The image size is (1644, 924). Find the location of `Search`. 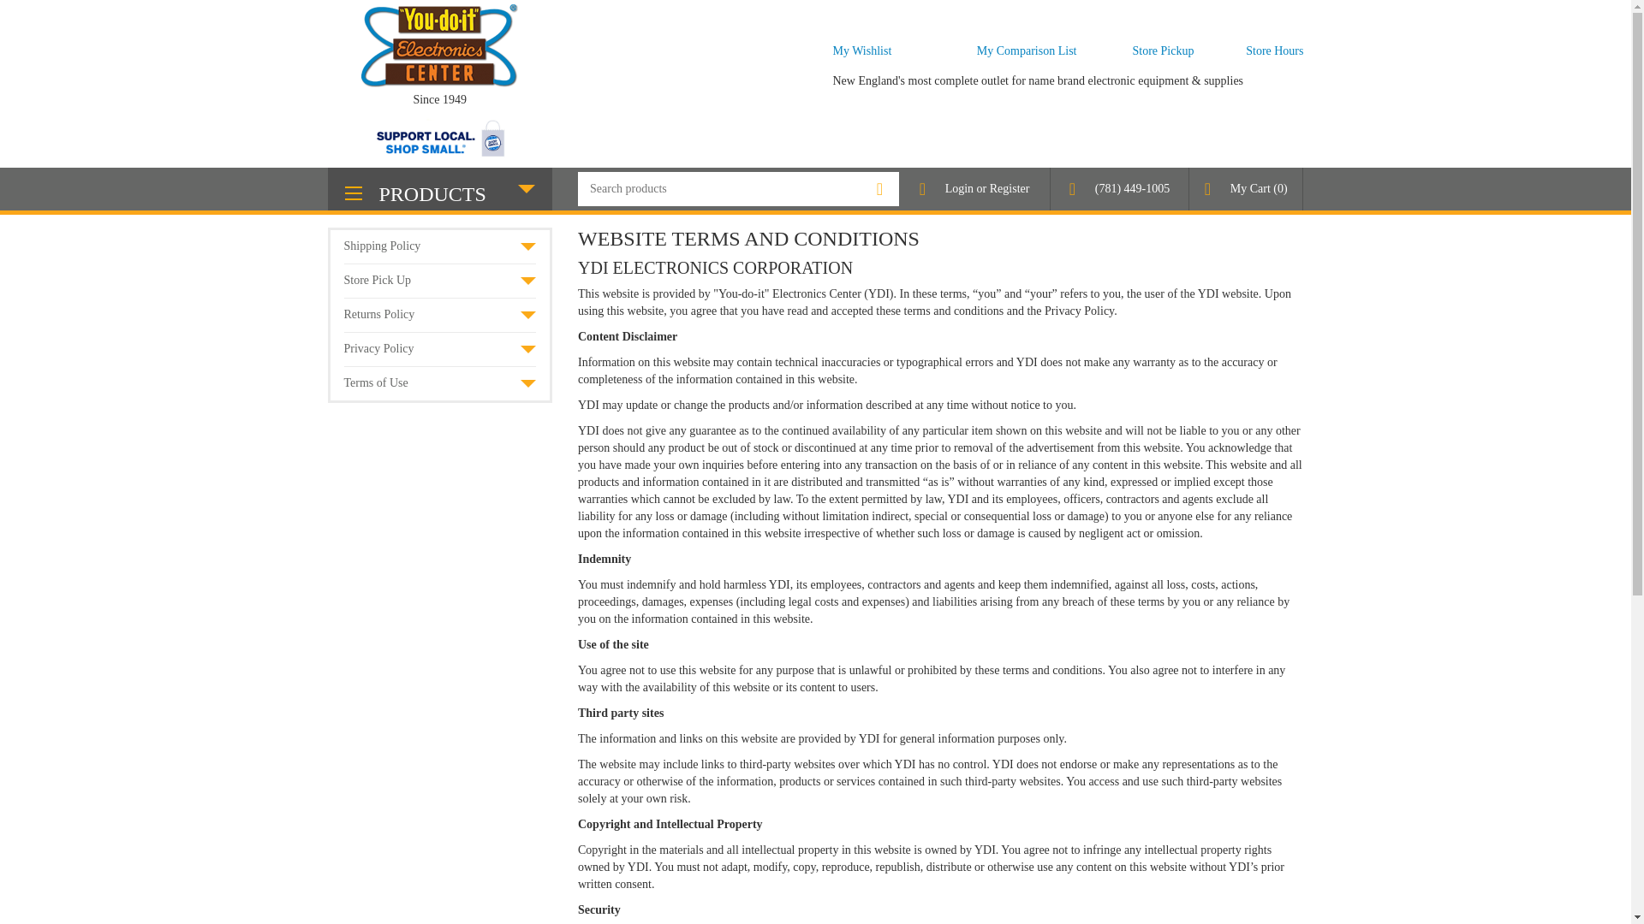

Search is located at coordinates (881, 188).